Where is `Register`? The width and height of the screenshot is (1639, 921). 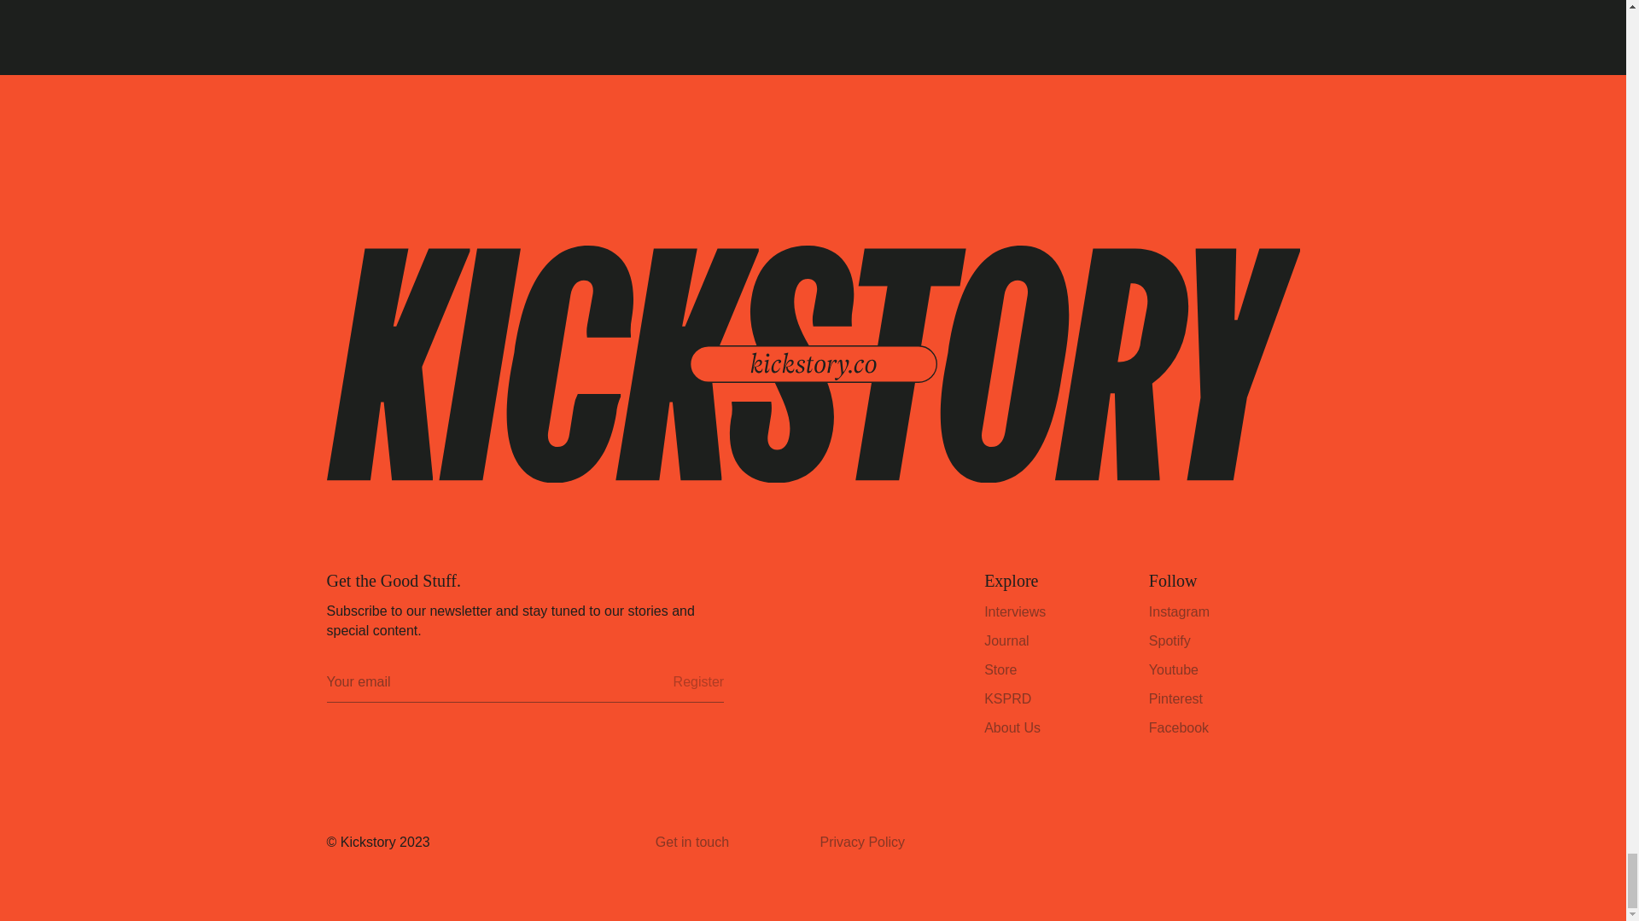 Register is located at coordinates (698, 681).